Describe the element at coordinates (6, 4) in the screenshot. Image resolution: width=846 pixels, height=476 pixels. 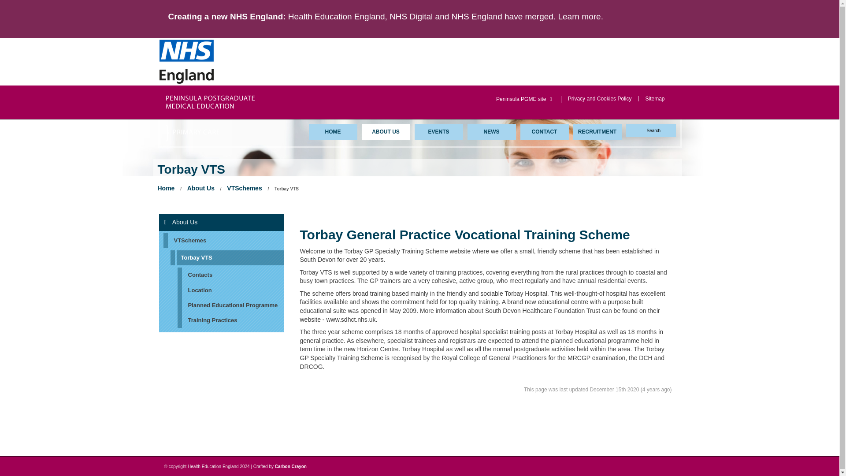
I see `Go` at that location.